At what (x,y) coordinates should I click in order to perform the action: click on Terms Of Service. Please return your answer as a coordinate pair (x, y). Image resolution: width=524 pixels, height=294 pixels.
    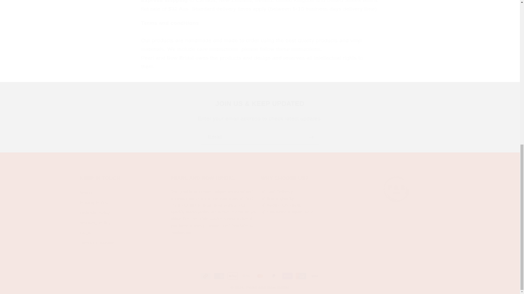
    Looking at the image, I should click on (97, 243).